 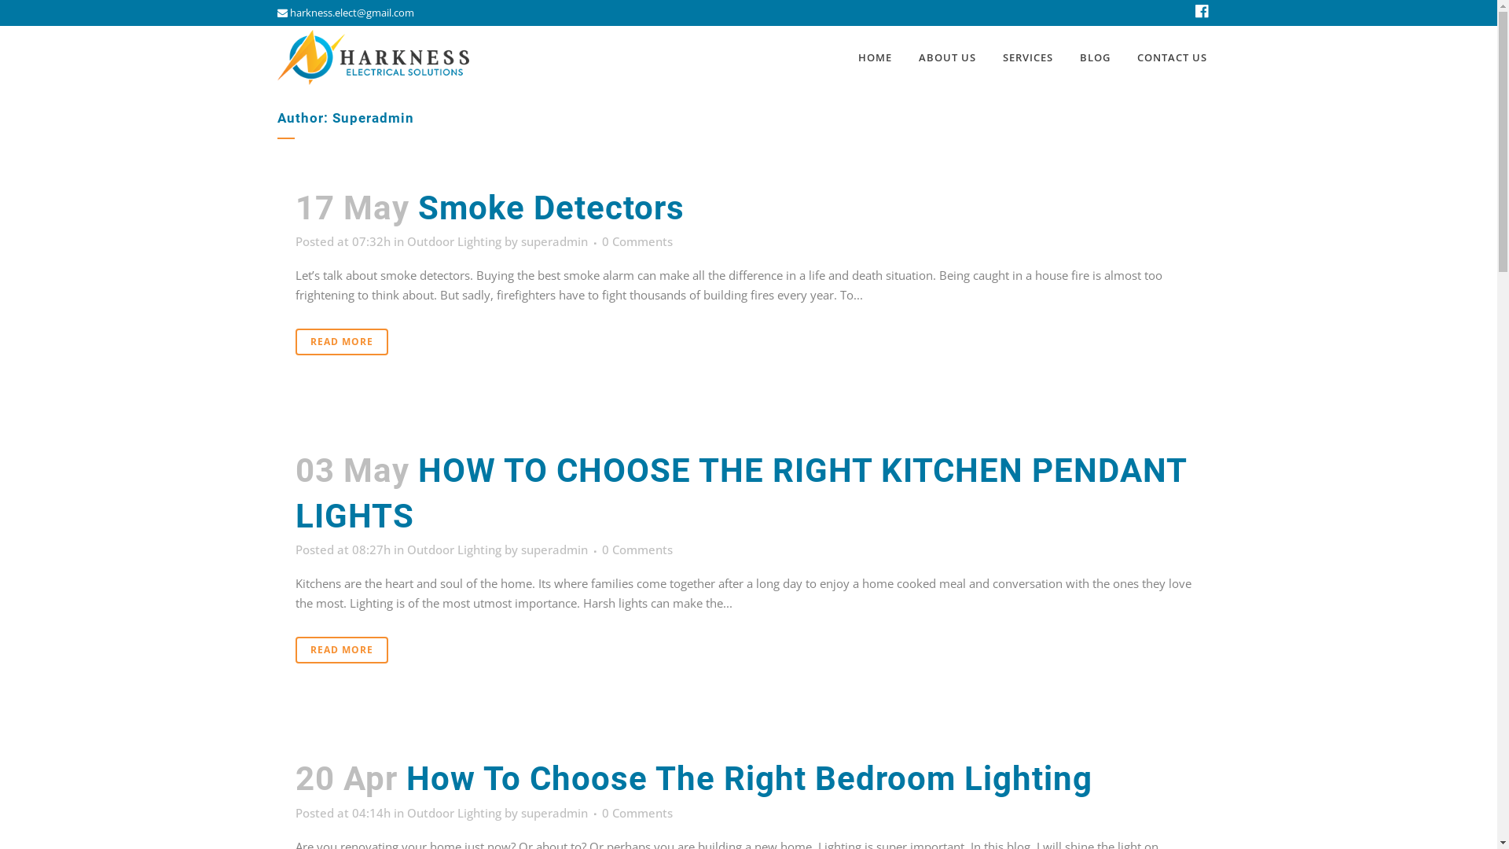 I want to click on superadmin, so click(x=553, y=241).